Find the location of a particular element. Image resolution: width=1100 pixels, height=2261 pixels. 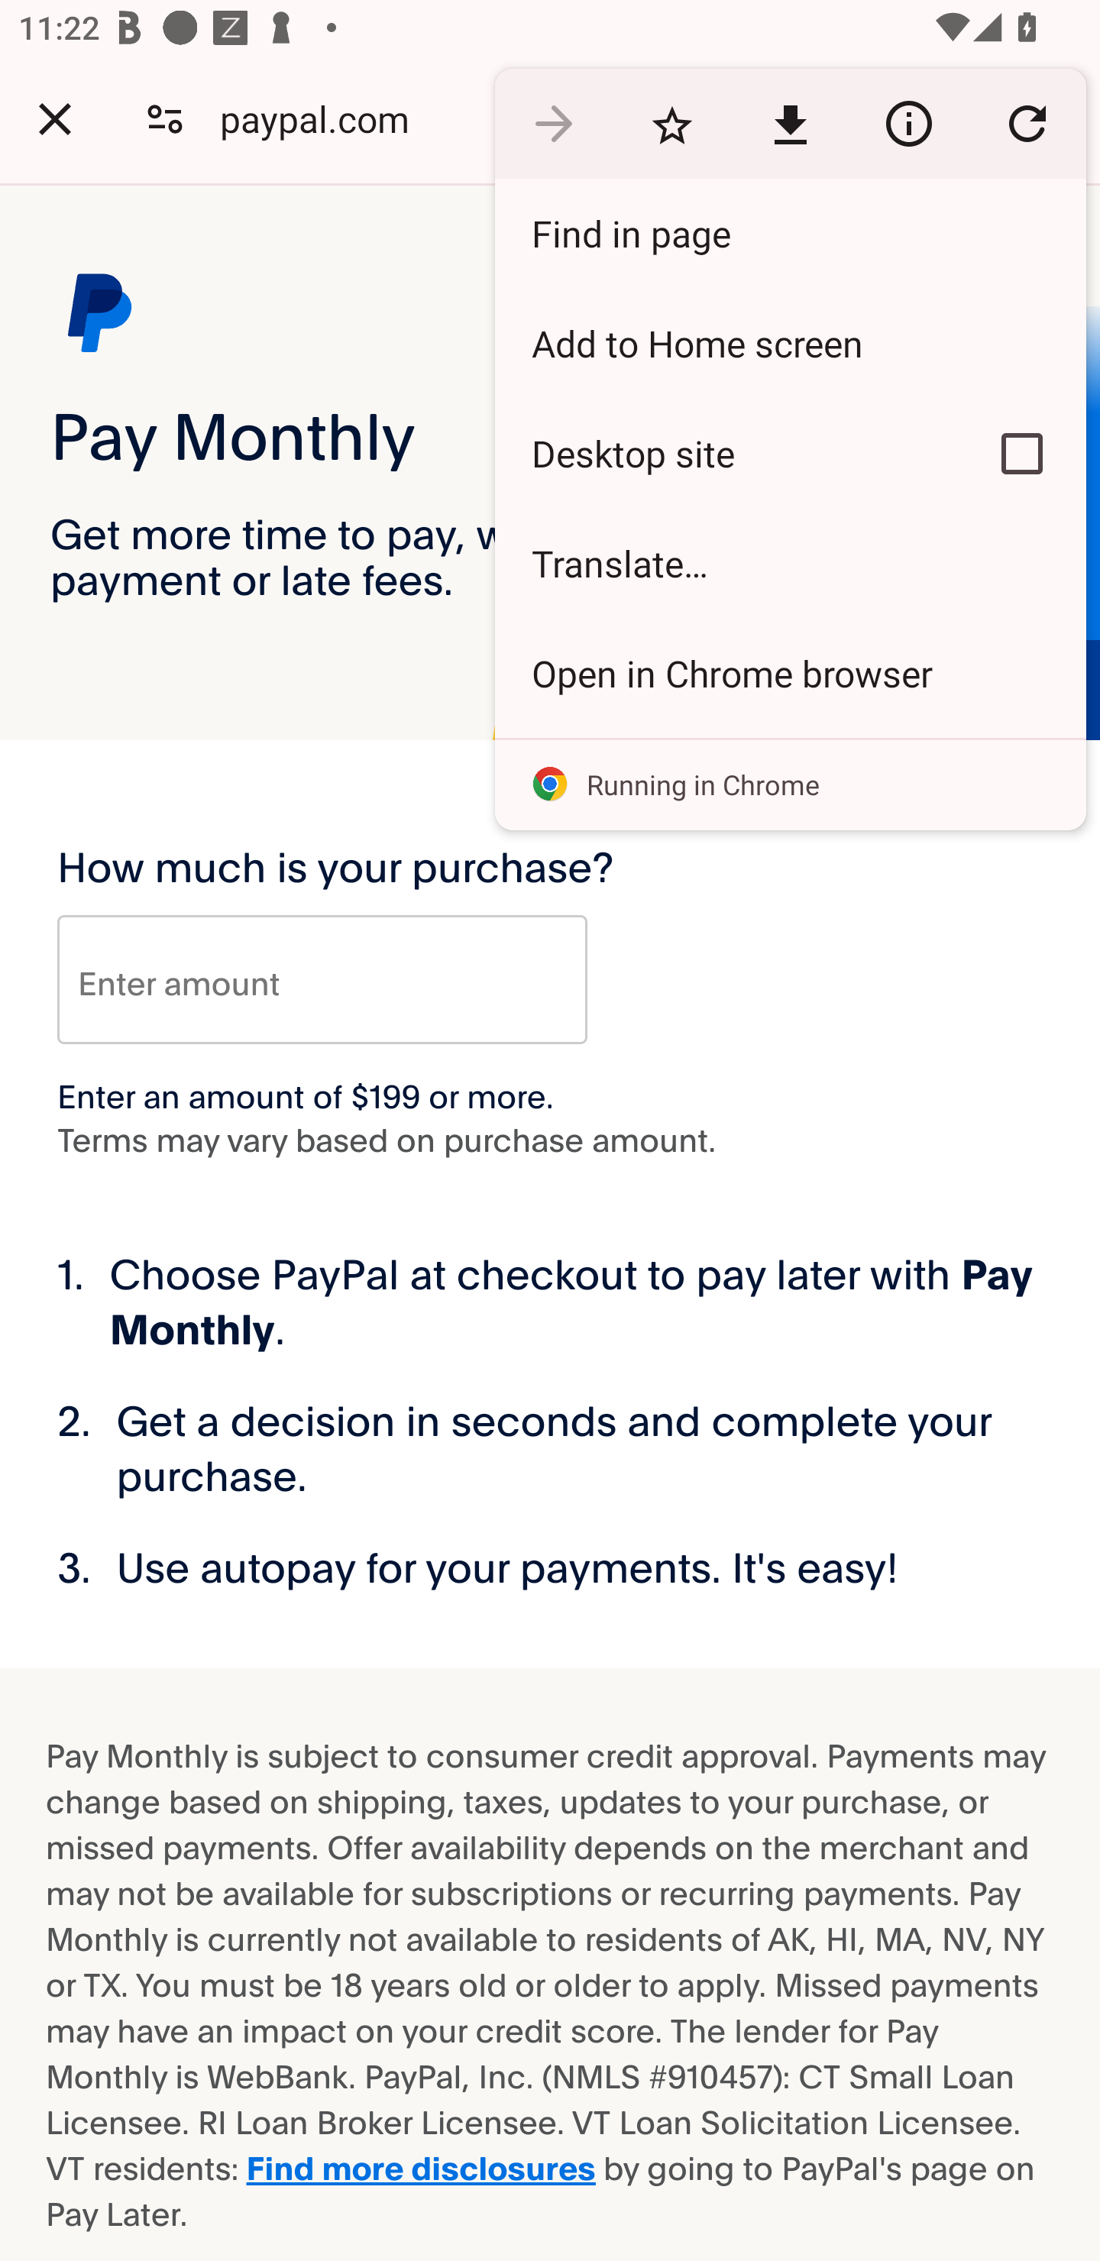

View site information is located at coordinates (908, 122).